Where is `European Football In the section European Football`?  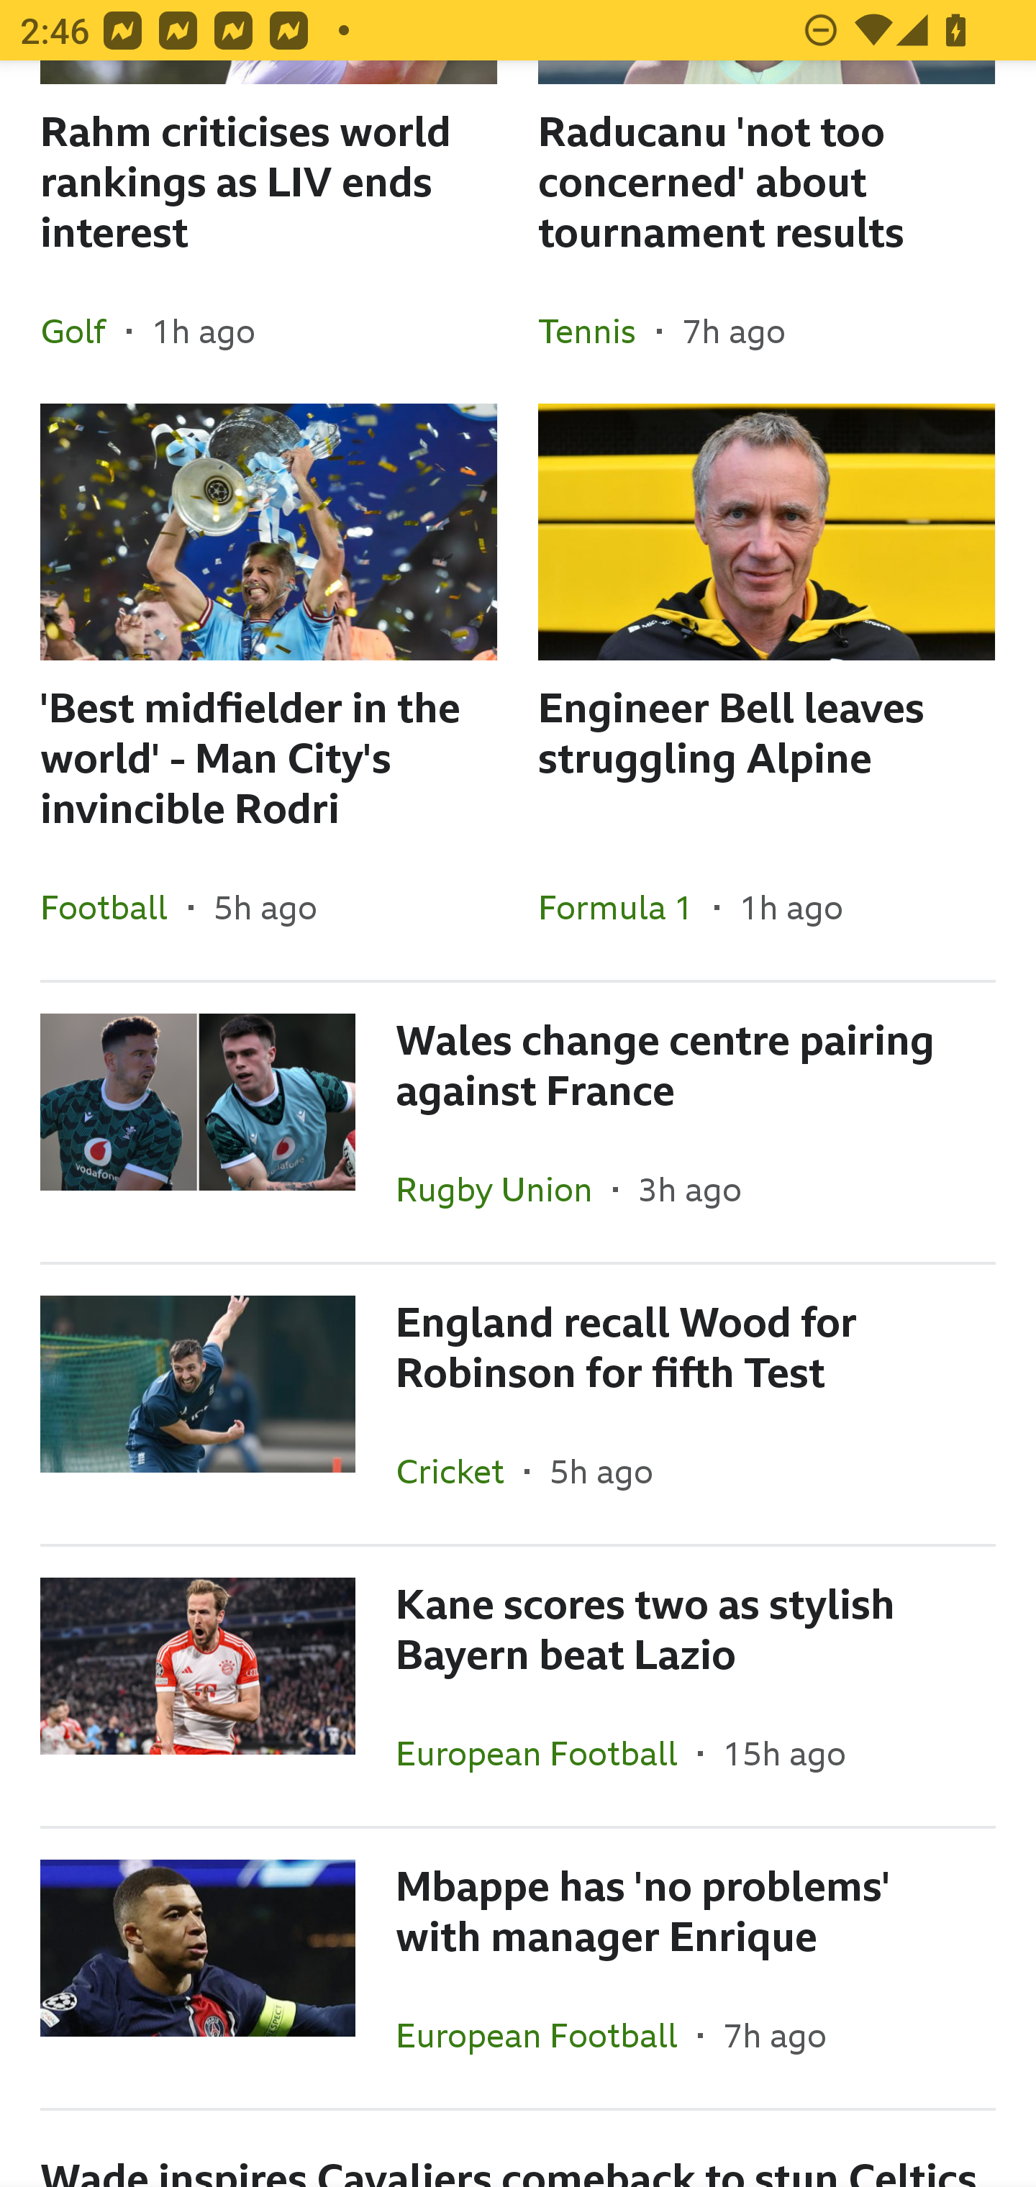 European Football In the section European Football is located at coordinates (547, 2034).